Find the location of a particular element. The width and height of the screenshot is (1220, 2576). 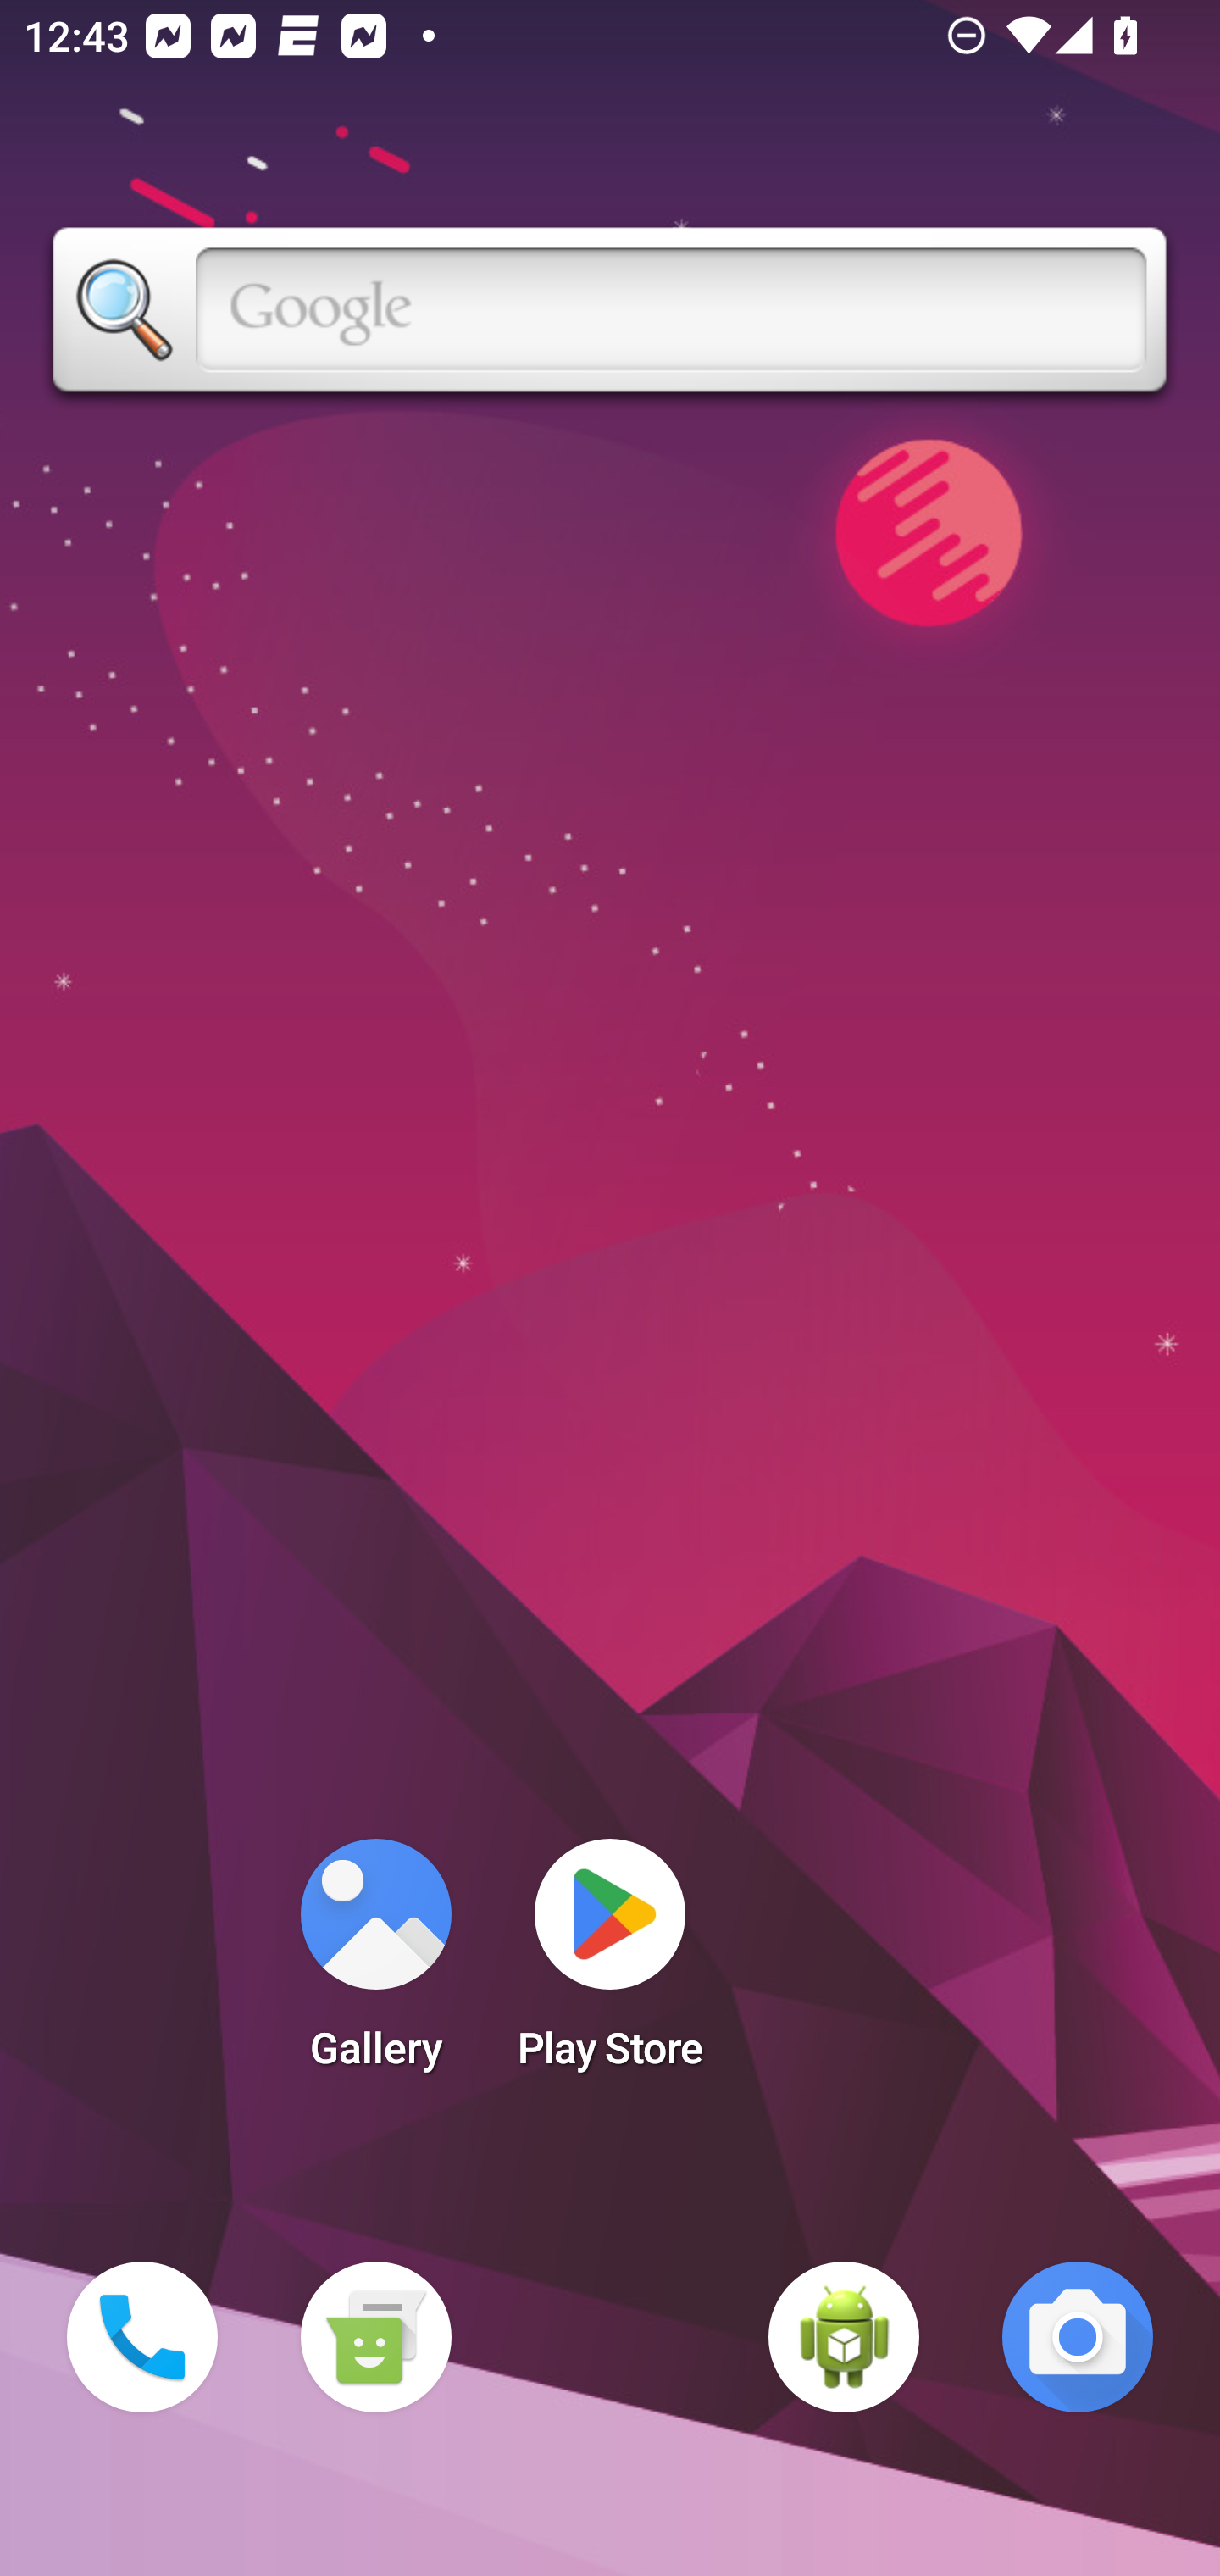

Messaging is located at coordinates (375, 2337).